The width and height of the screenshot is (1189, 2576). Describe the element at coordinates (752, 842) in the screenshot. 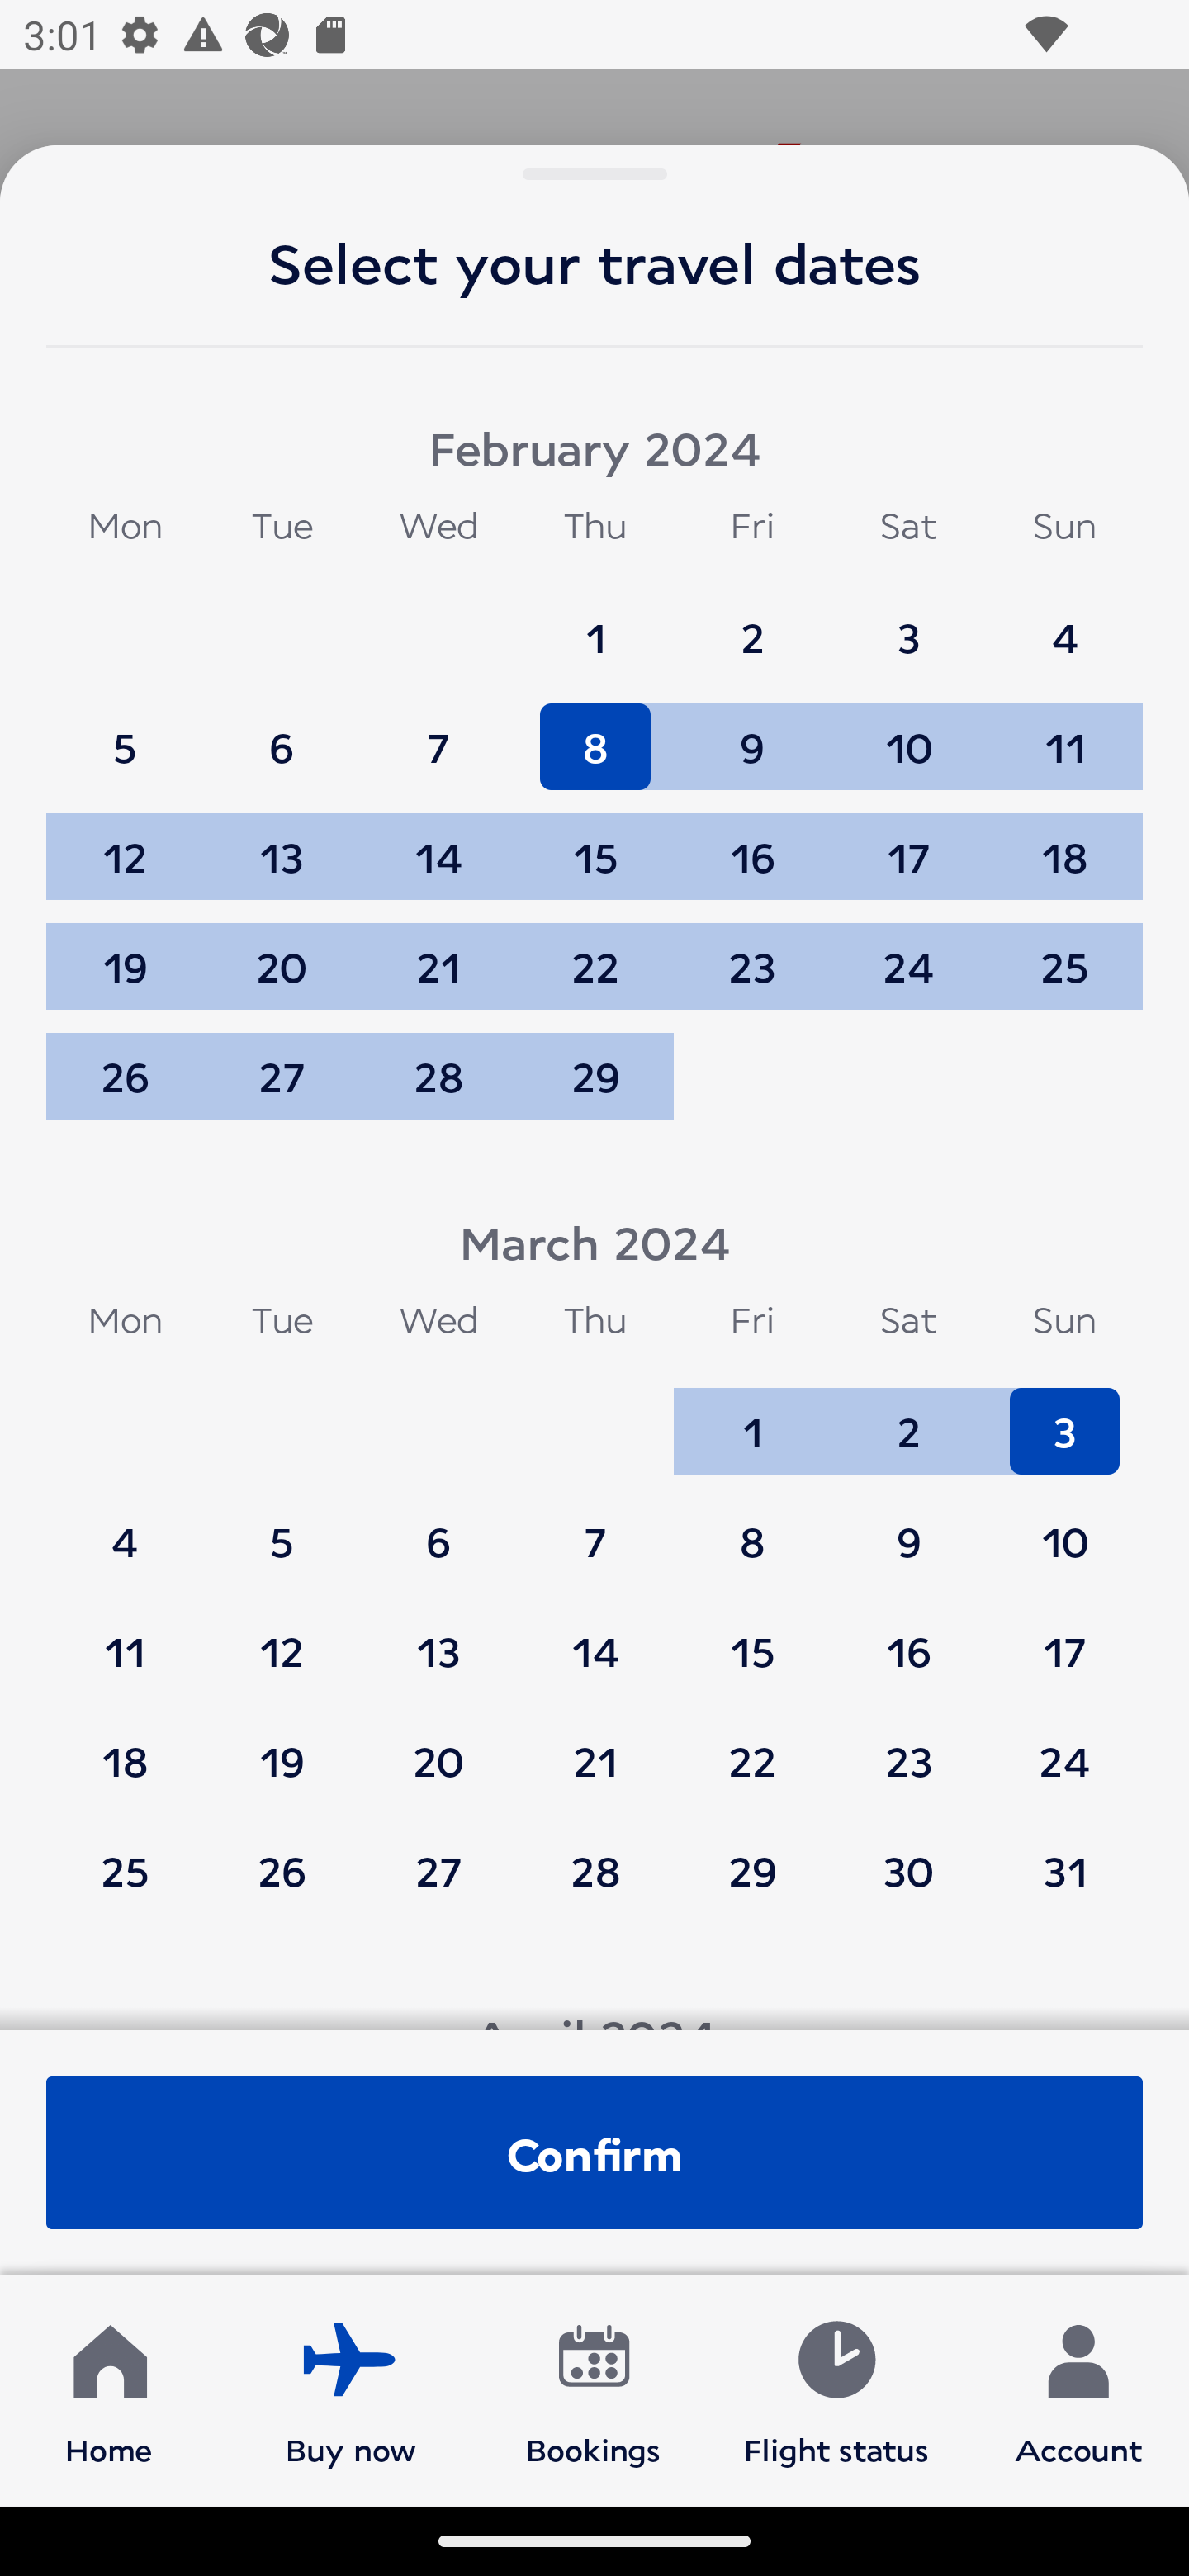

I see `16` at that location.